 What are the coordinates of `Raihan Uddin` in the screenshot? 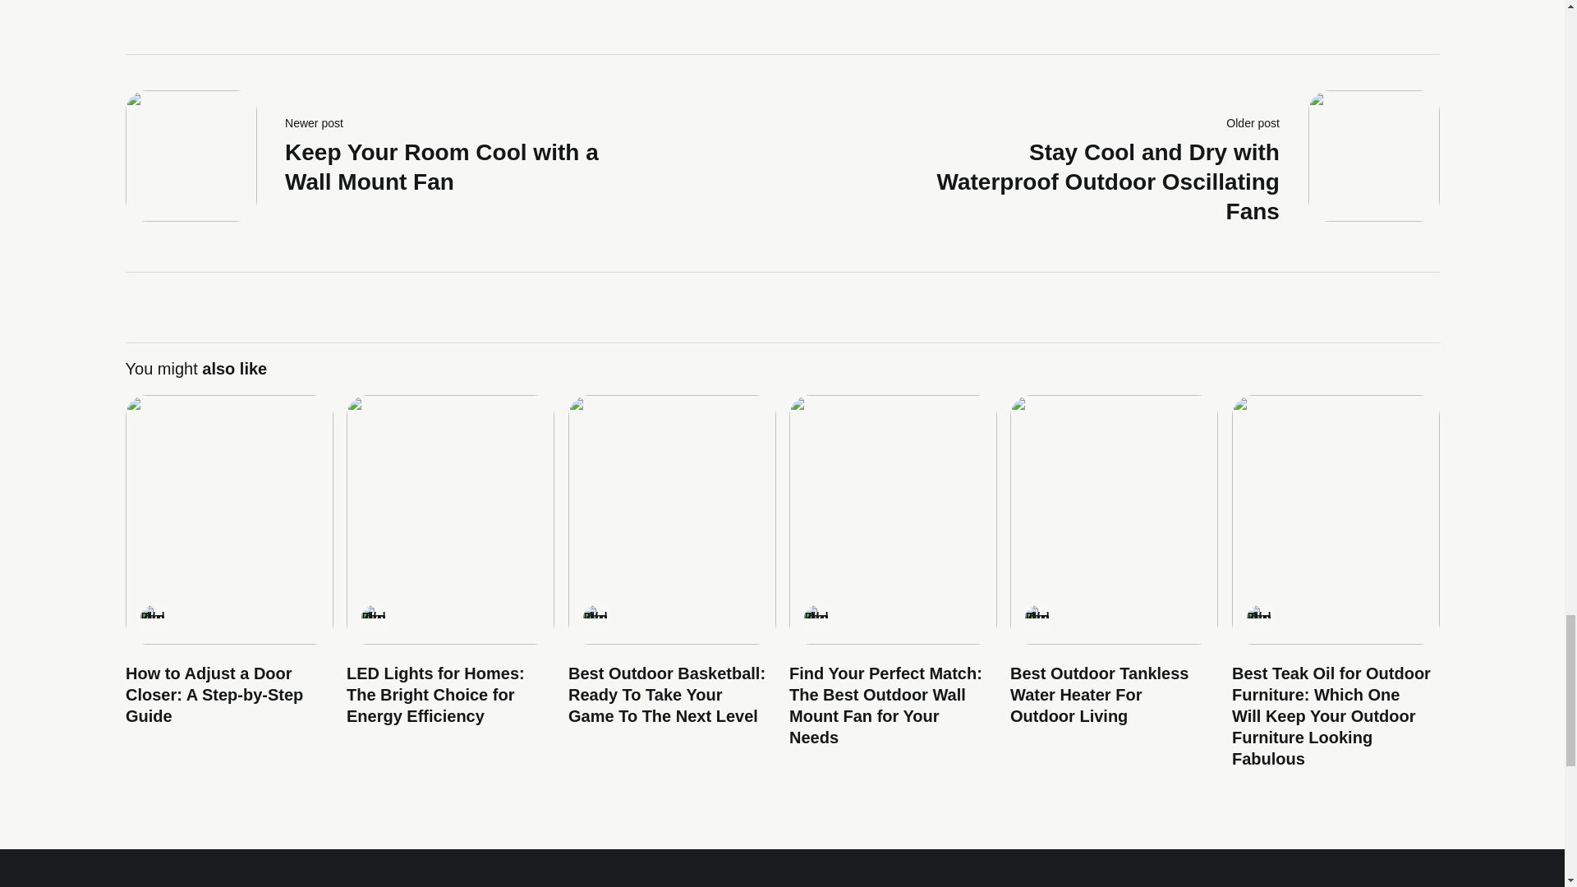 It's located at (373, 617).